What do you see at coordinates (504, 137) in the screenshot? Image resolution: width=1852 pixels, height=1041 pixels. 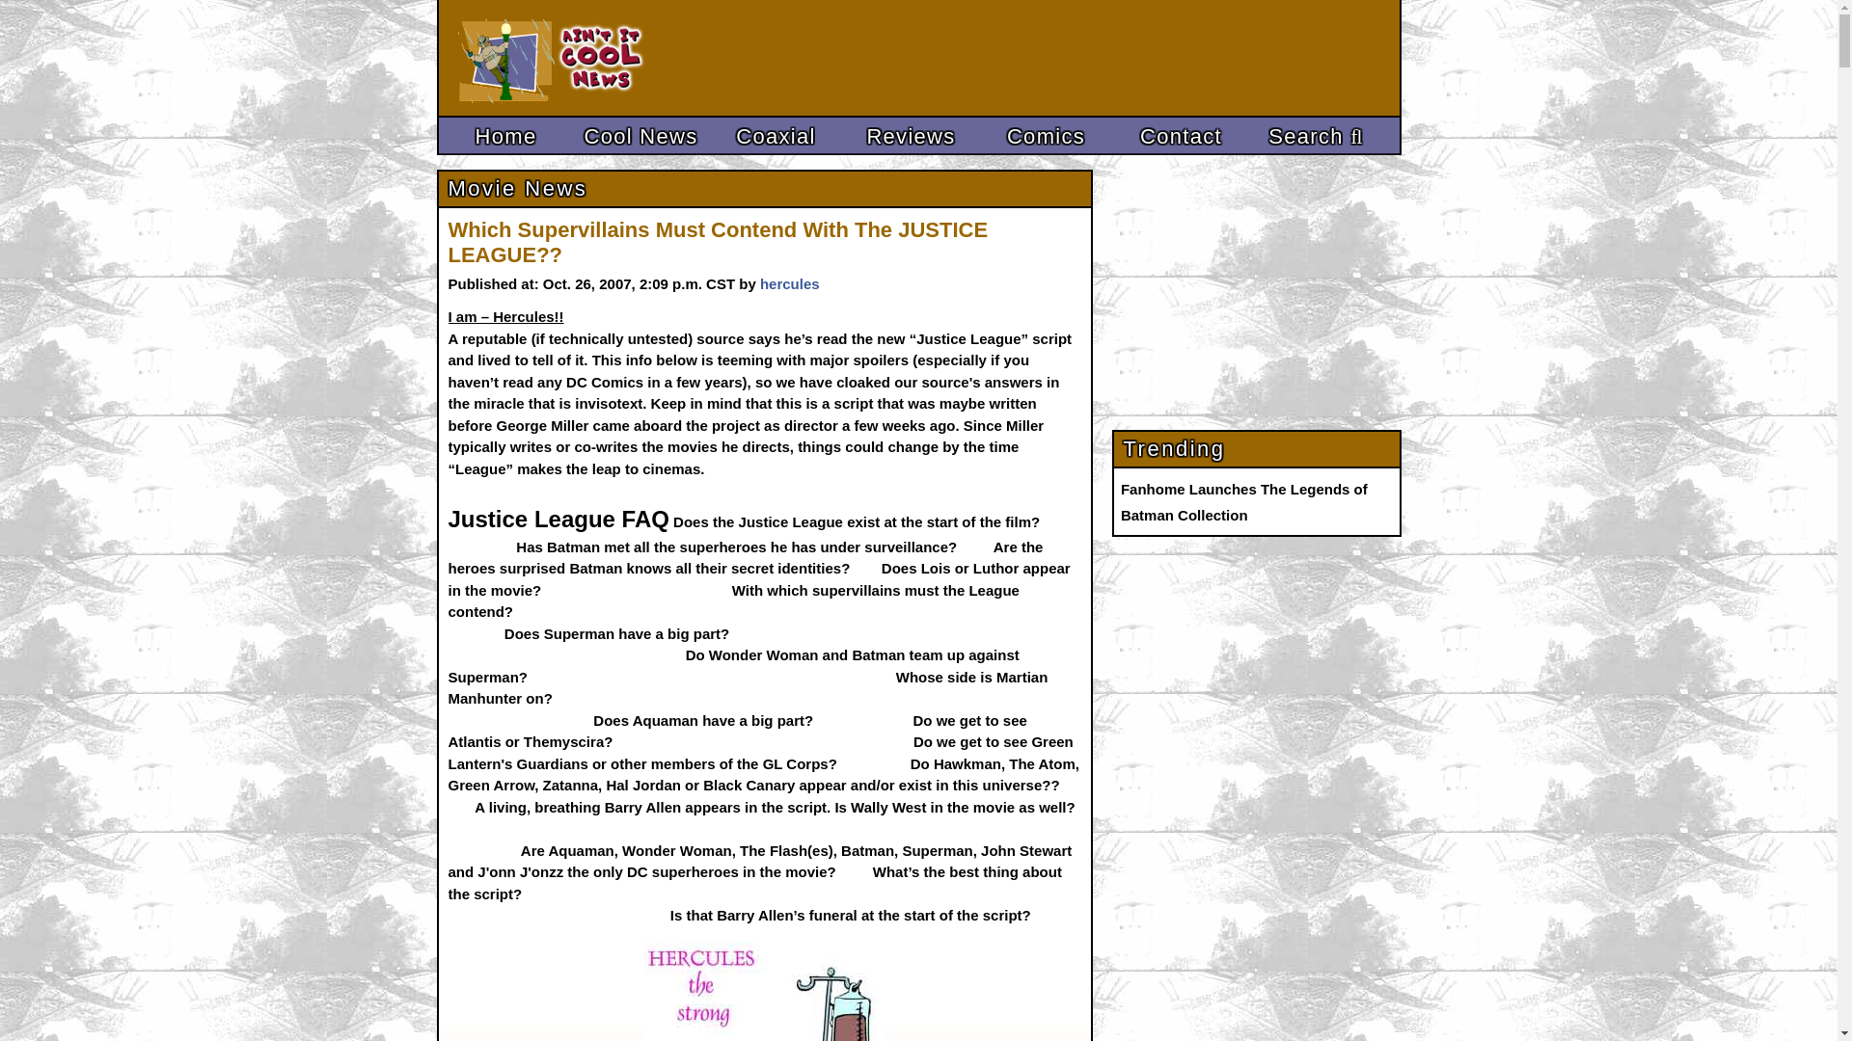 I see `Home` at bounding box center [504, 137].